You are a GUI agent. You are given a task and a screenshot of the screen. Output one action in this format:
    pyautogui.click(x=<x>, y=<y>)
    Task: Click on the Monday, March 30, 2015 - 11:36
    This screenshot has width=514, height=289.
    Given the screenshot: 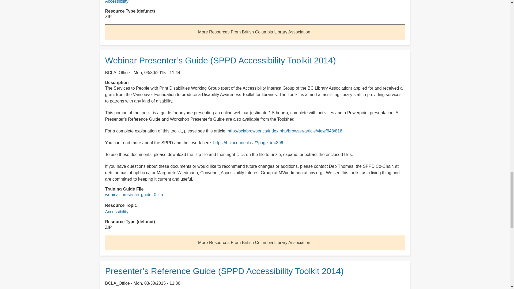 What is the action you would take?
    pyautogui.click(x=157, y=283)
    